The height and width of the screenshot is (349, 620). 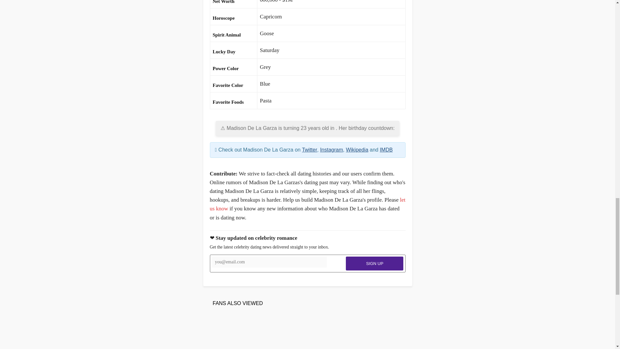 What do you see at coordinates (228, 332) in the screenshot?
I see `Jayden Siwa` at bounding box center [228, 332].